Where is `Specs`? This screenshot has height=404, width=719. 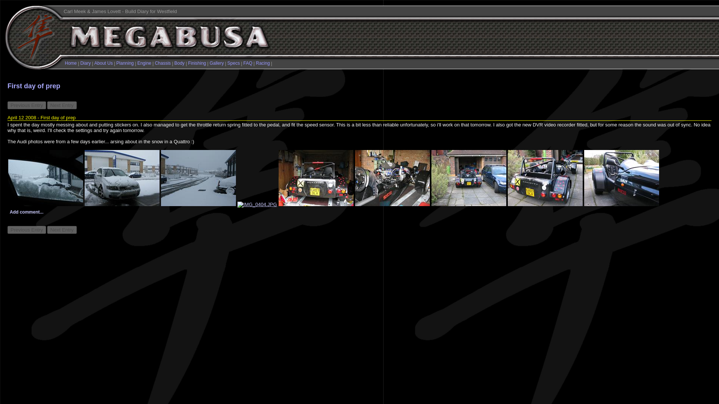
Specs is located at coordinates (233, 63).